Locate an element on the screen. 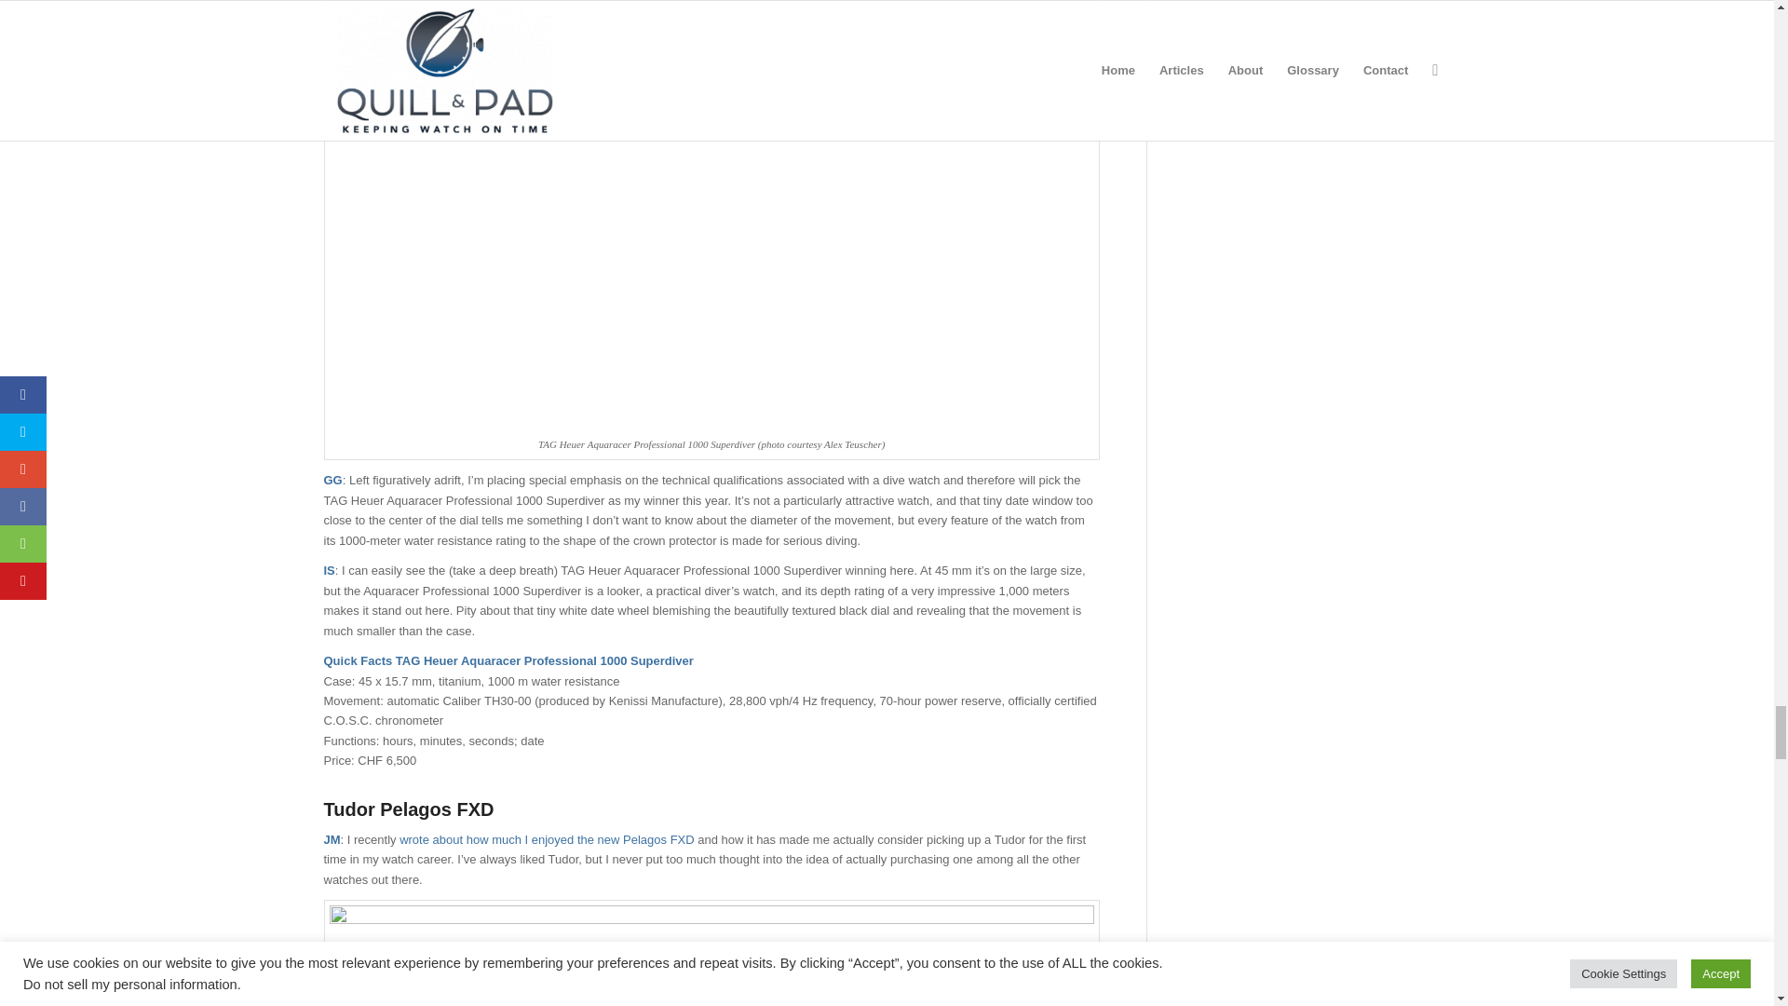  wrote about how much I enjoyed the new Pelagos FXD is located at coordinates (548, 840).